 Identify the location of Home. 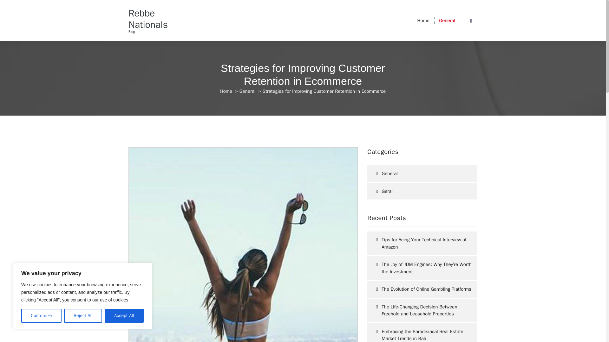
(423, 21).